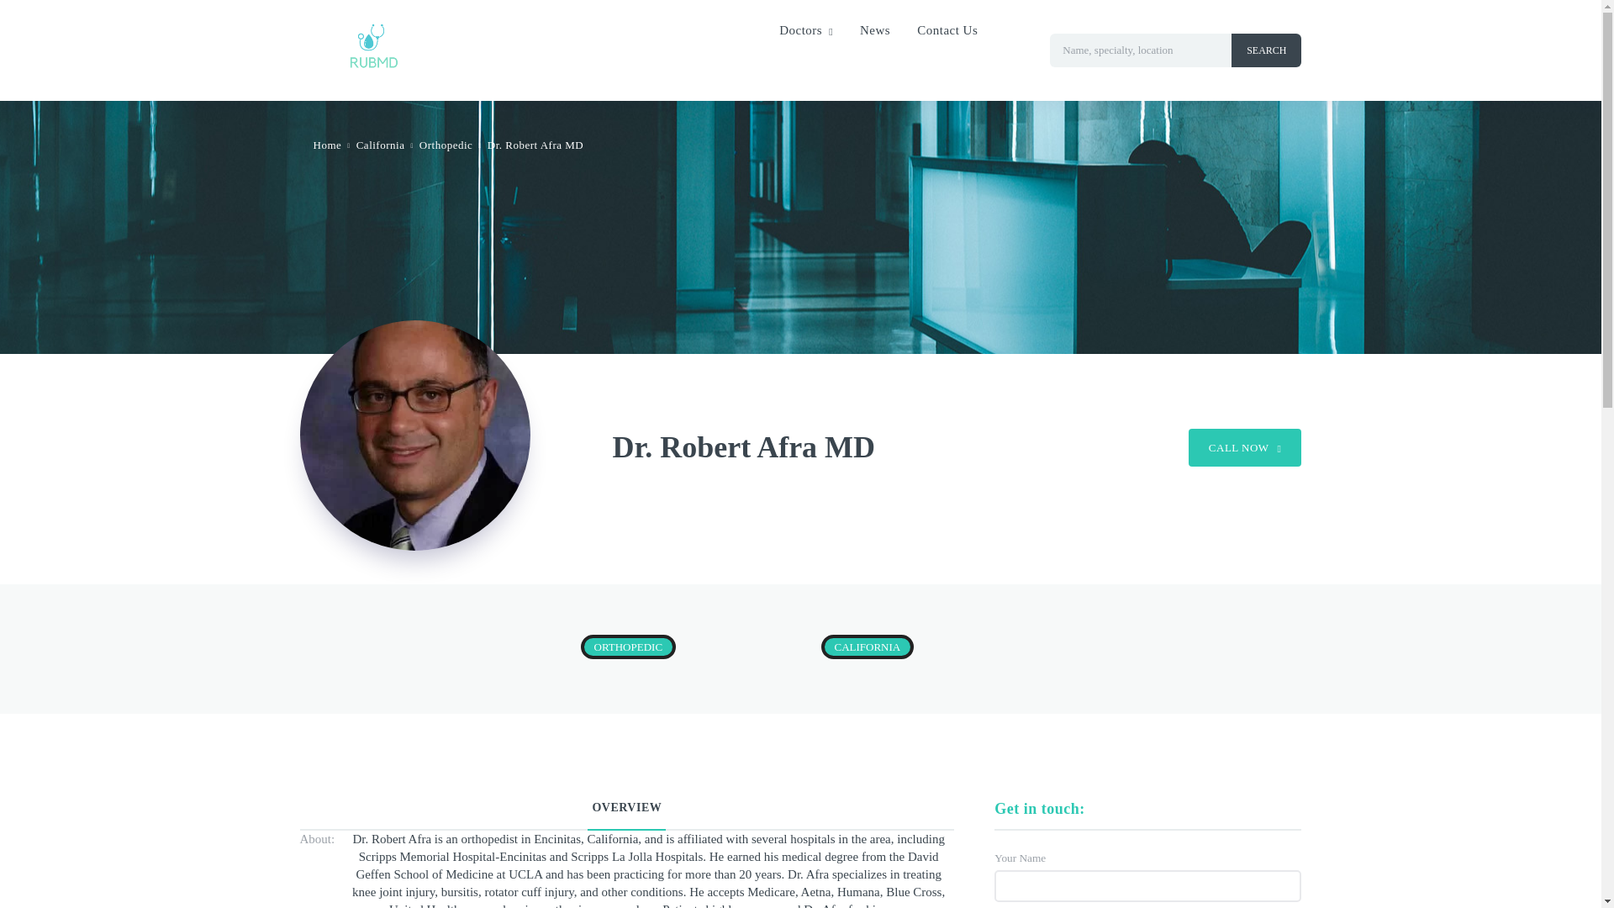 This screenshot has width=1614, height=908. I want to click on Rubmd, so click(370, 61).